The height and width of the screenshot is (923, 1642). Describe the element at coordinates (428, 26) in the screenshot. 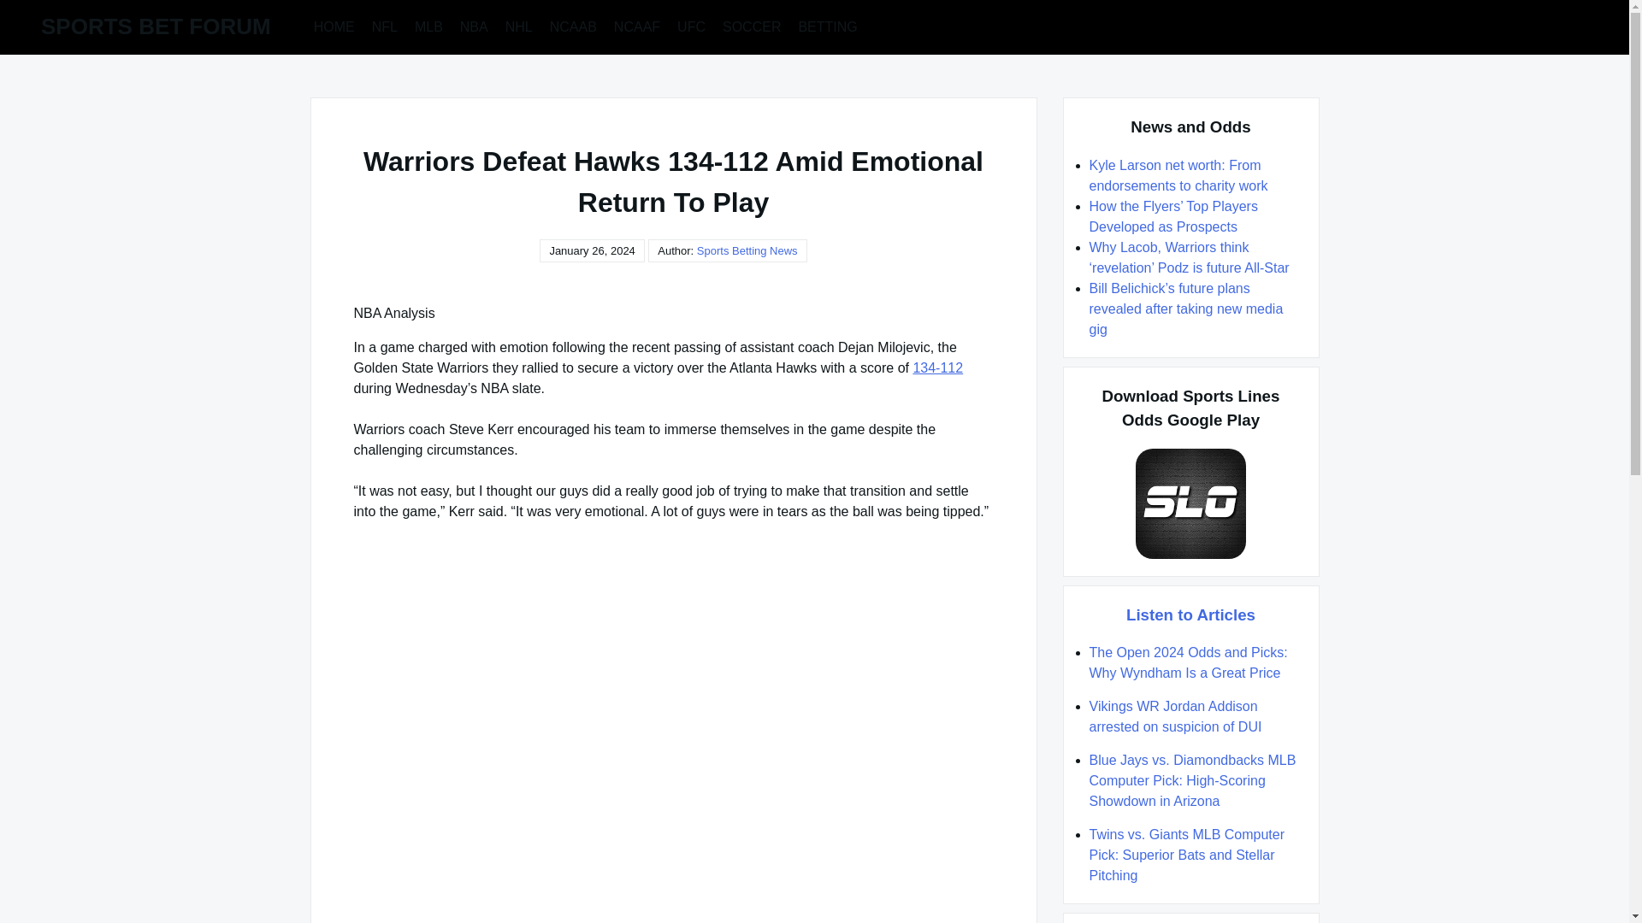

I see `MLB` at that location.